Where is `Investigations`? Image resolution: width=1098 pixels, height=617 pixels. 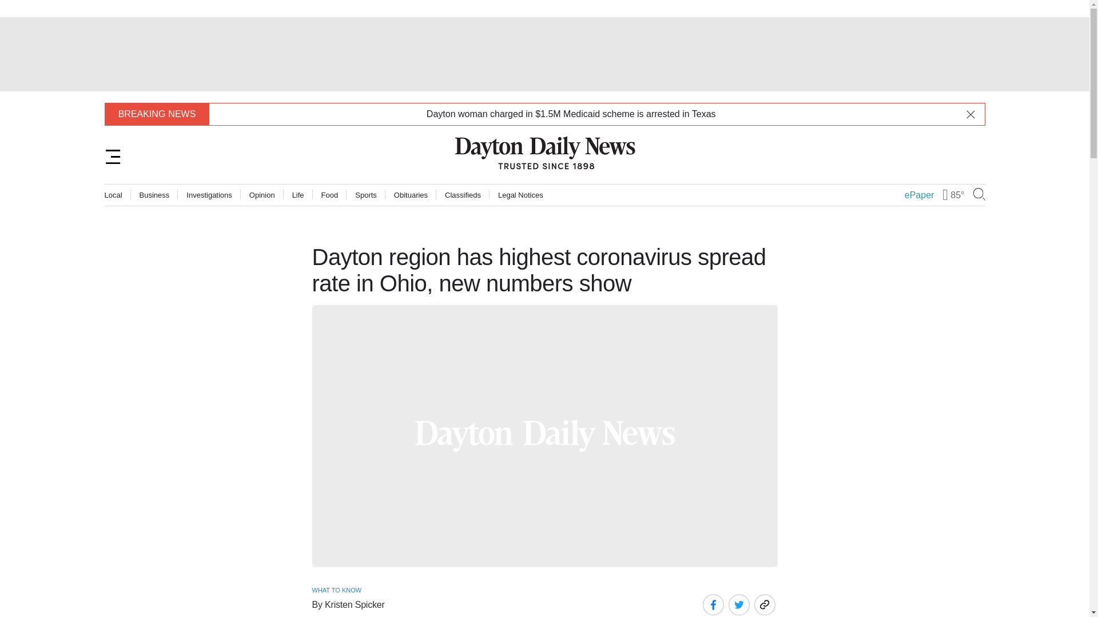
Investigations is located at coordinates (209, 194).